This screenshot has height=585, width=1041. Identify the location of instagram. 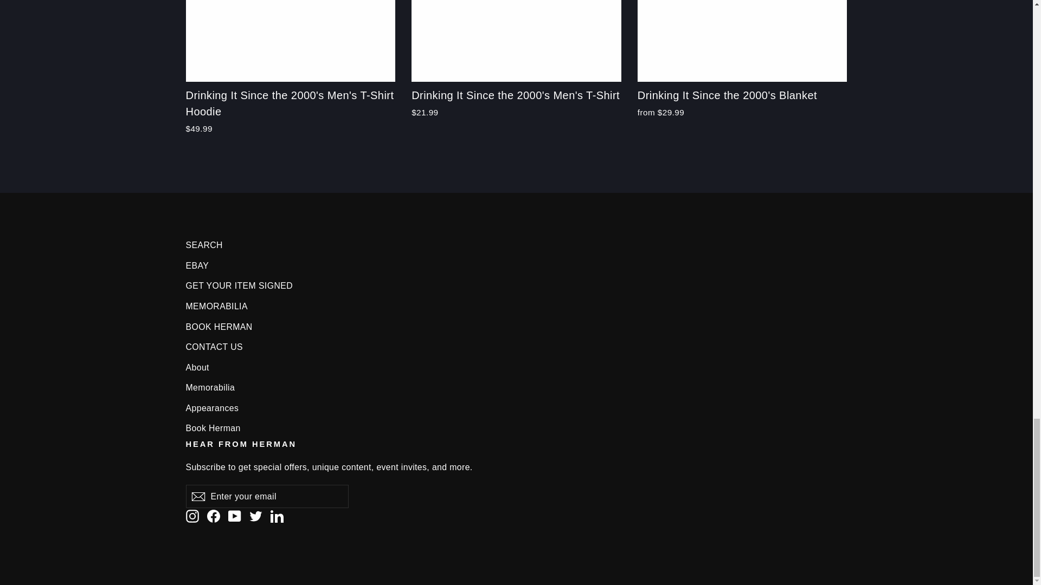
(192, 516).